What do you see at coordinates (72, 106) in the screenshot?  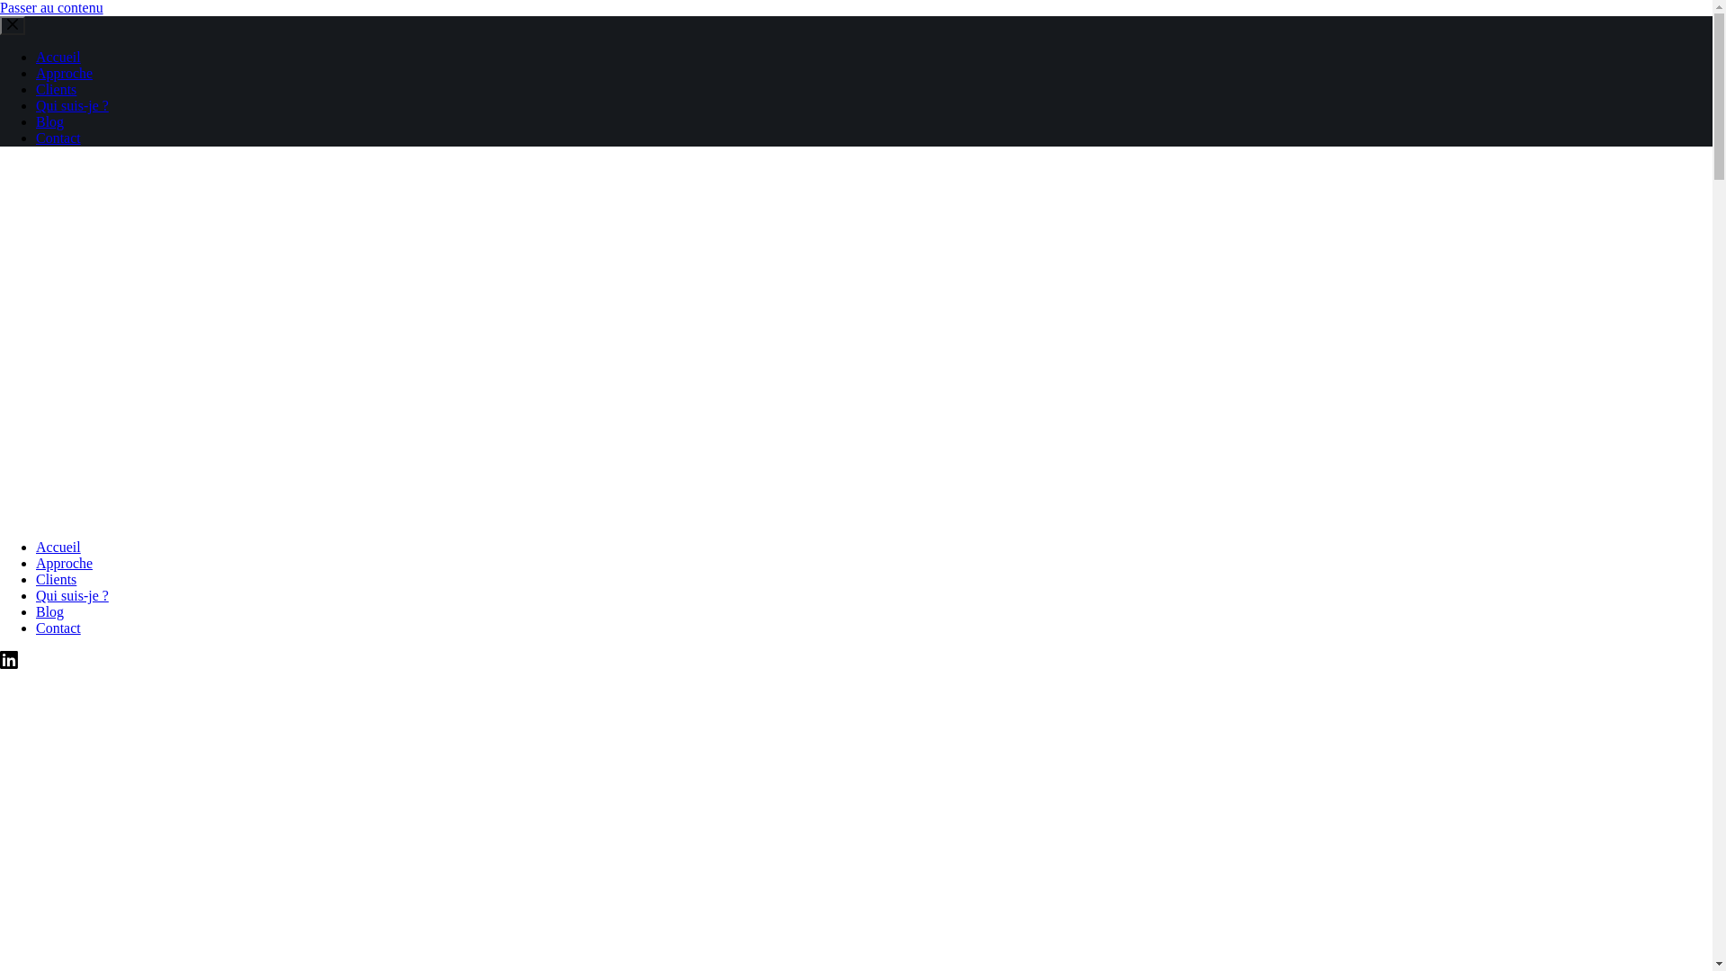 I see `Qui suis-je ?` at bounding box center [72, 106].